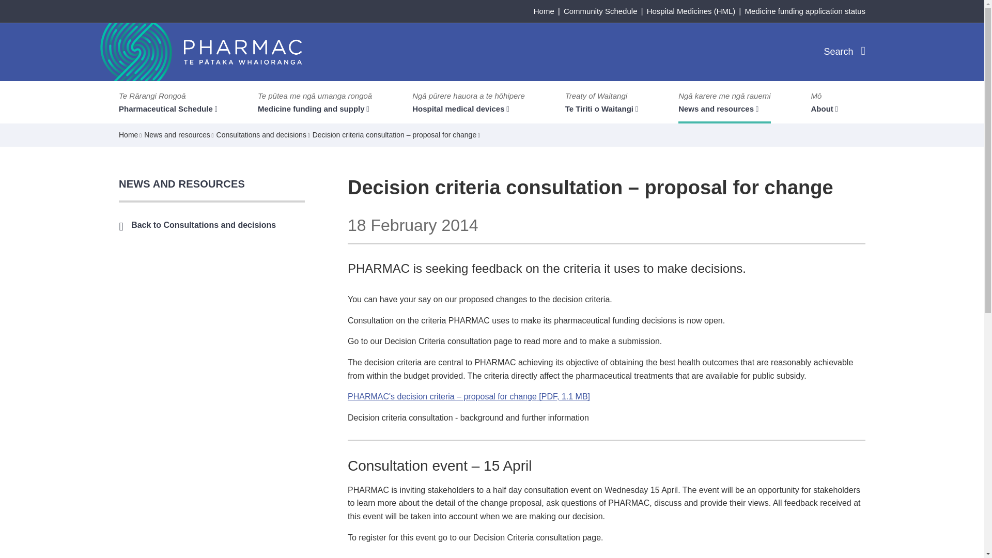 This screenshot has height=558, width=992. Describe the element at coordinates (805, 11) in the screenshot. I see `Medicine funding application status` at that location.